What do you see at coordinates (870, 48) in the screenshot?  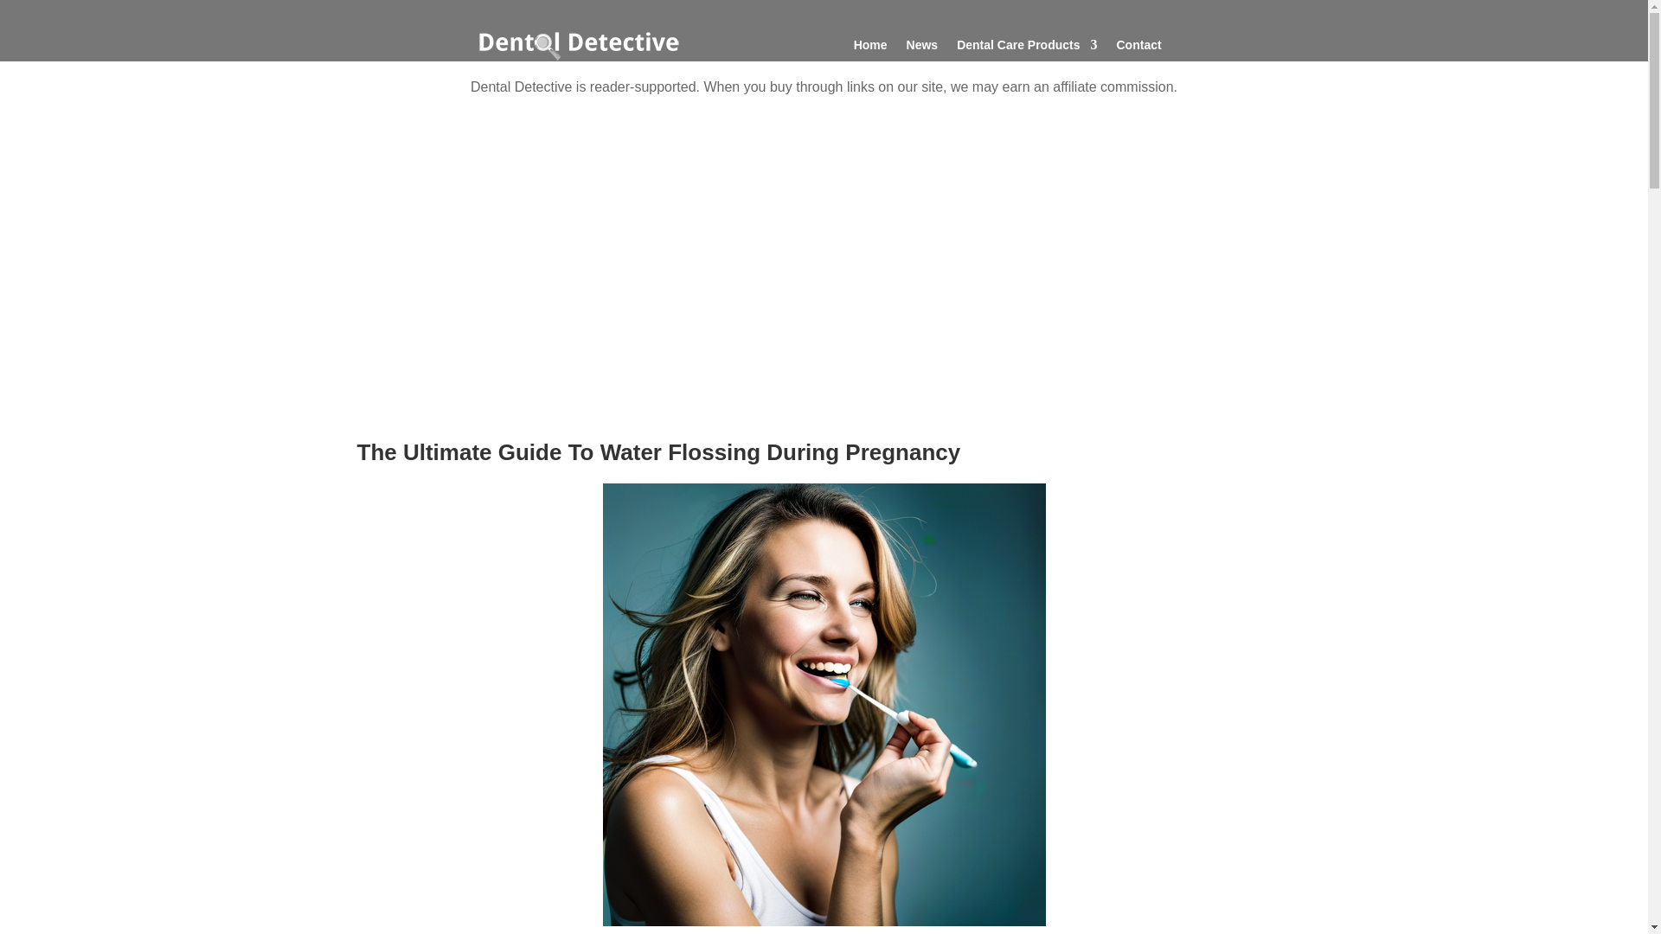 I see `Home` at bounding box center [870, 48].